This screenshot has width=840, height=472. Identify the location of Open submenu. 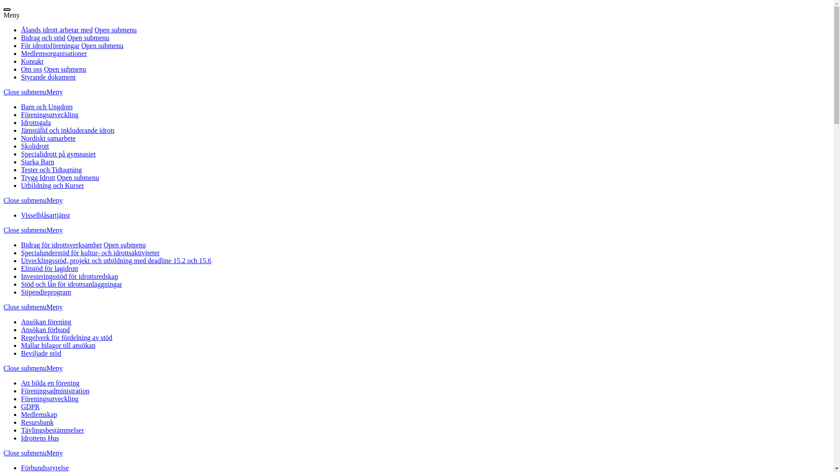
(125, 245).